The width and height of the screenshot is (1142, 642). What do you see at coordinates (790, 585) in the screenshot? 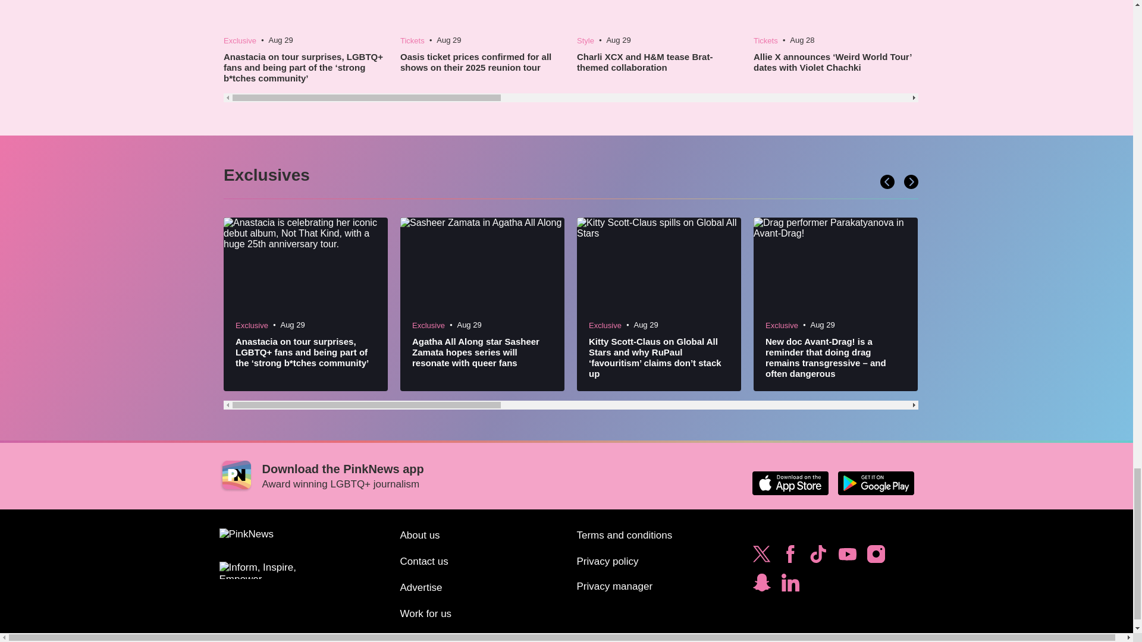
I see `Follow PinkNews on LinkedIn` at bounding box center [790, 585].